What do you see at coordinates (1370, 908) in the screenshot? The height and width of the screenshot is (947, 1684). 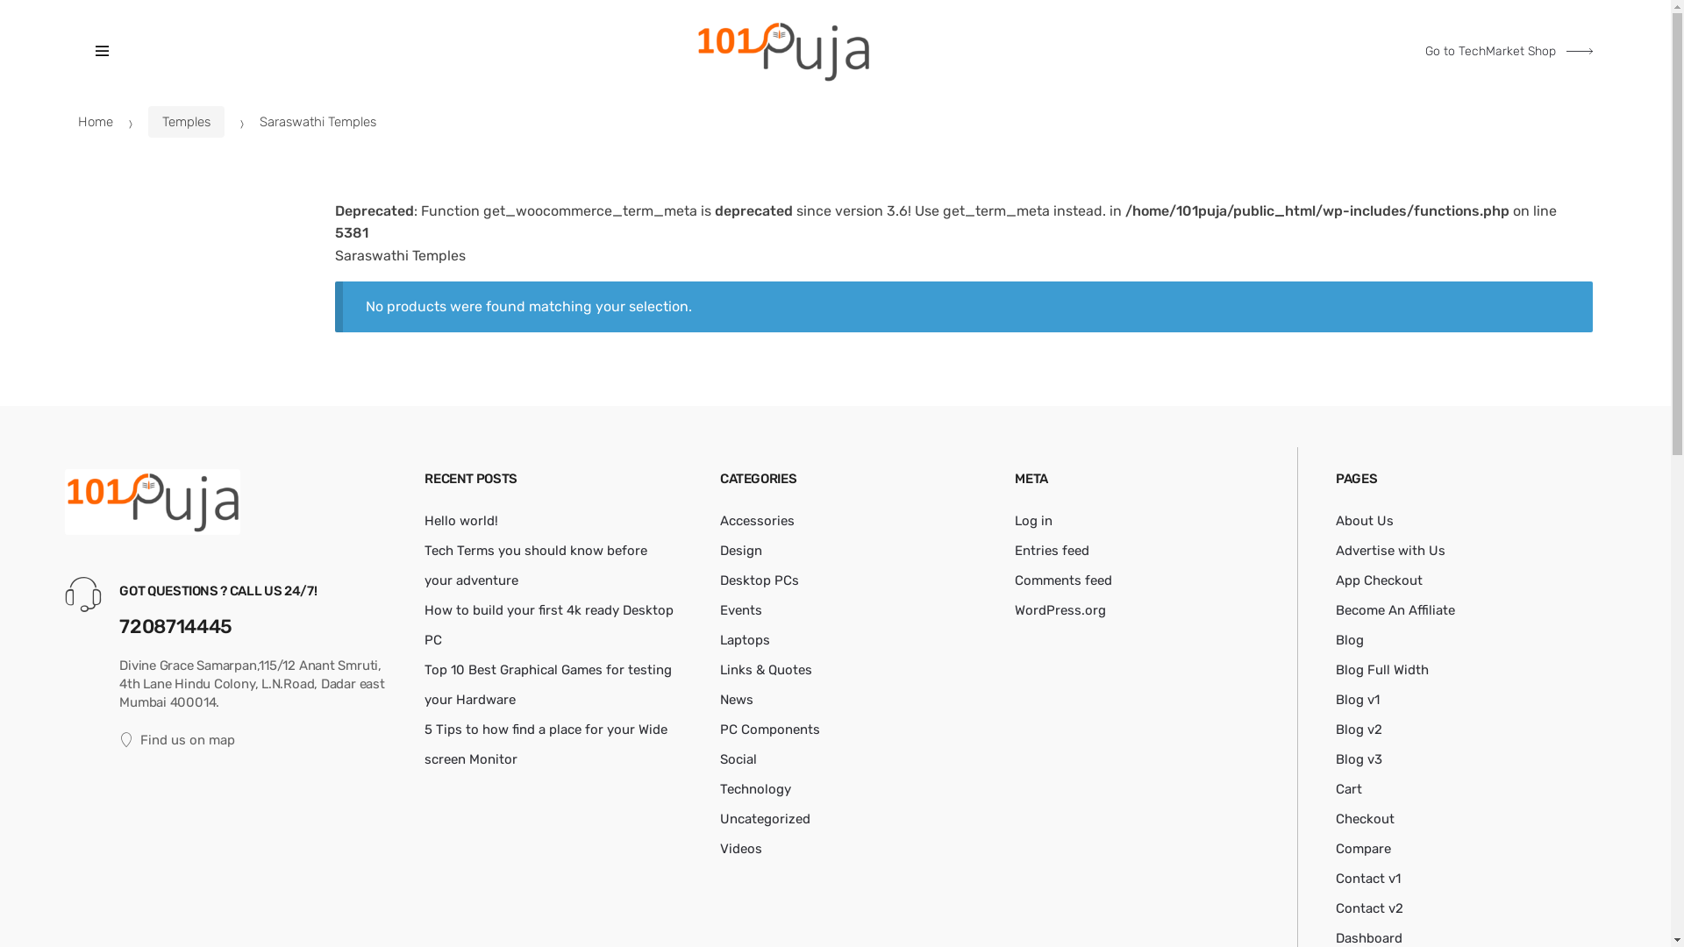 I see `Contact v2` at bounding box center [1370, 908].